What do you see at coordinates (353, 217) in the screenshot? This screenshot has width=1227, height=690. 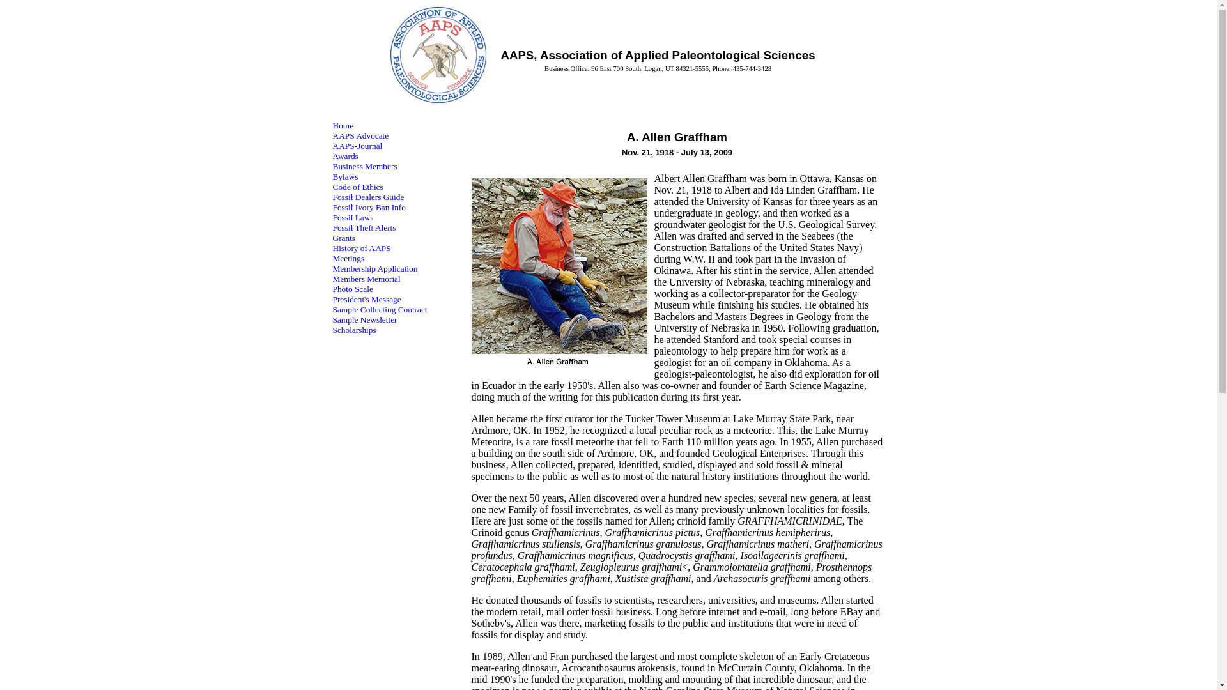 I see `Fossil Laws` at bounding box center [353, 217].